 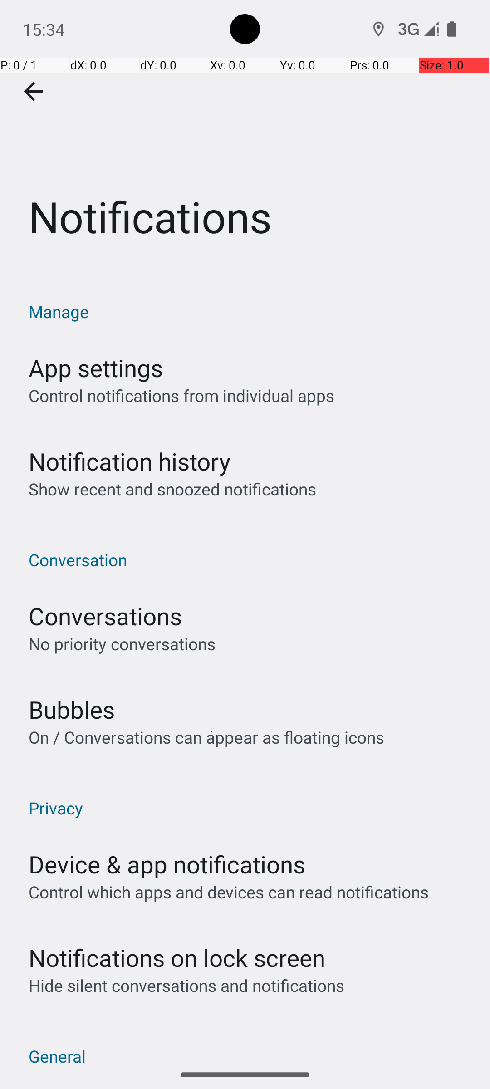 What do you see at coordinates (72, 710) in the screenshot?
I see `Bubbles` at bounding box center [72, 710].